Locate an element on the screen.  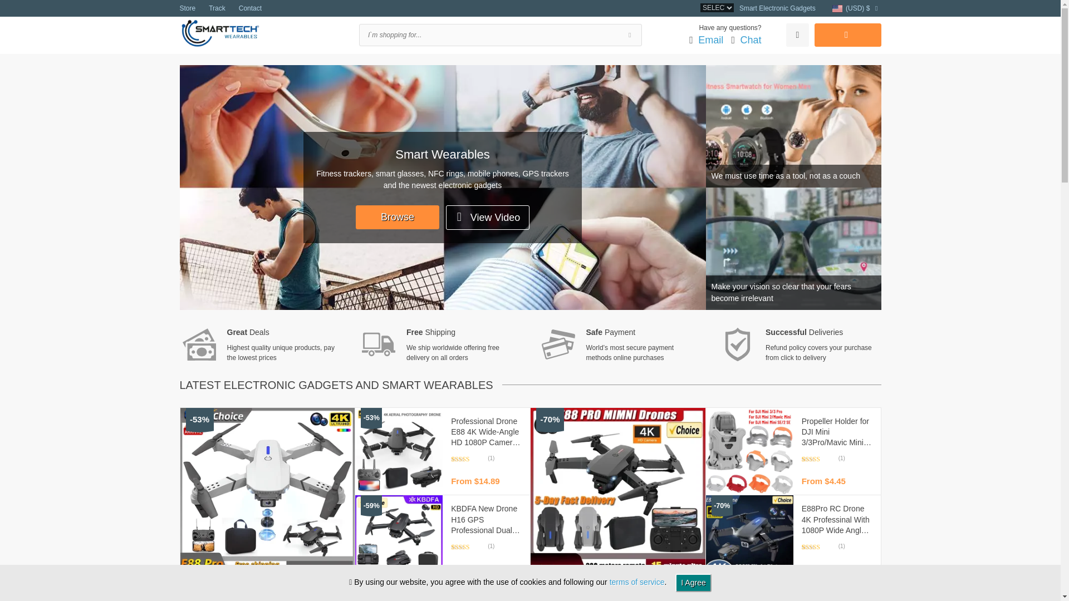
Contact is located at coordinates (710, 40).